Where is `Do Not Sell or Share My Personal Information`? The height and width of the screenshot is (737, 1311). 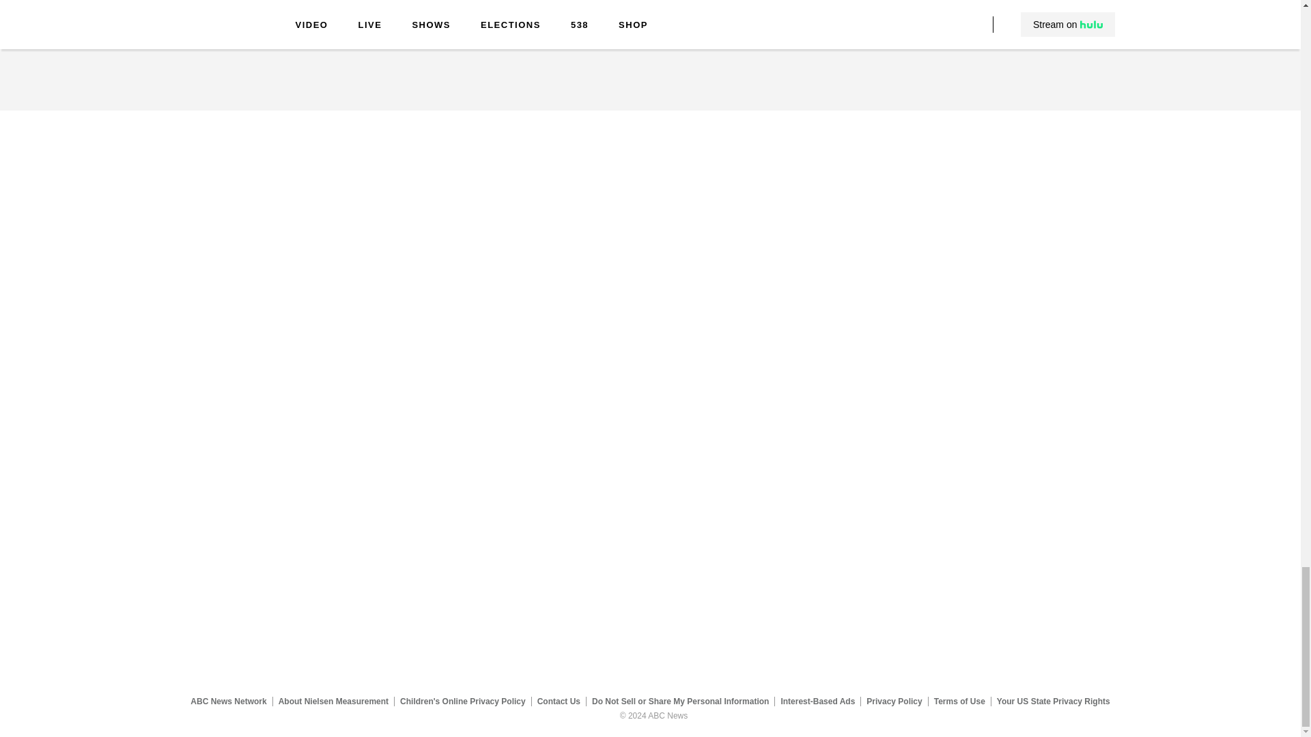 Do Not Sell or Share My Personal Information is located at coordinates (680, 701).